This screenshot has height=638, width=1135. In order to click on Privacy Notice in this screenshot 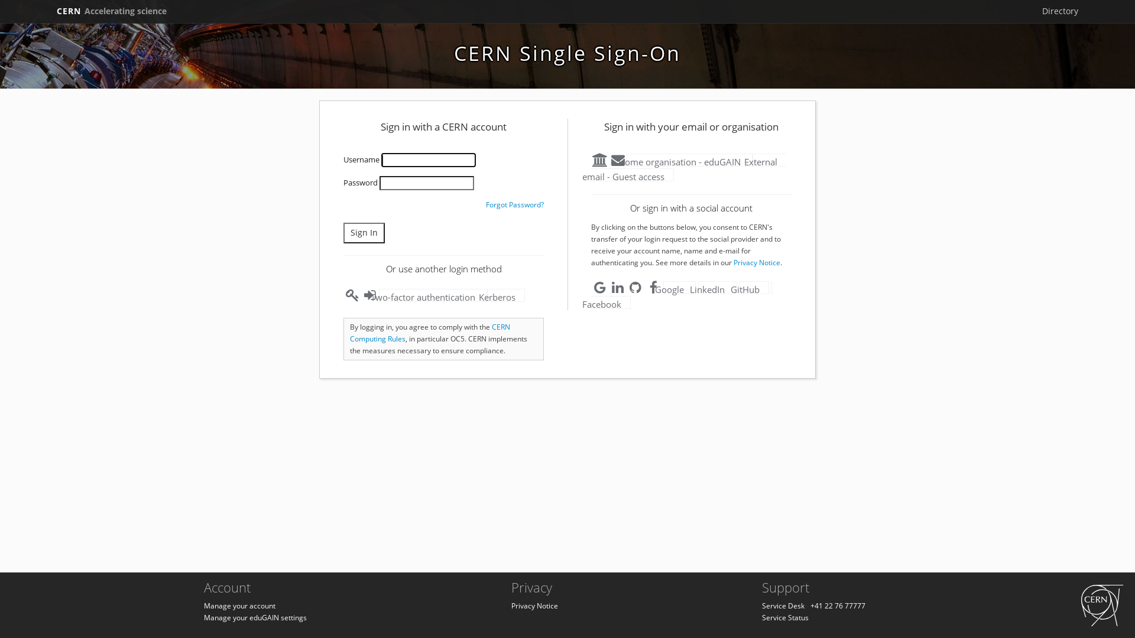, I will do `click(534, 606)`.